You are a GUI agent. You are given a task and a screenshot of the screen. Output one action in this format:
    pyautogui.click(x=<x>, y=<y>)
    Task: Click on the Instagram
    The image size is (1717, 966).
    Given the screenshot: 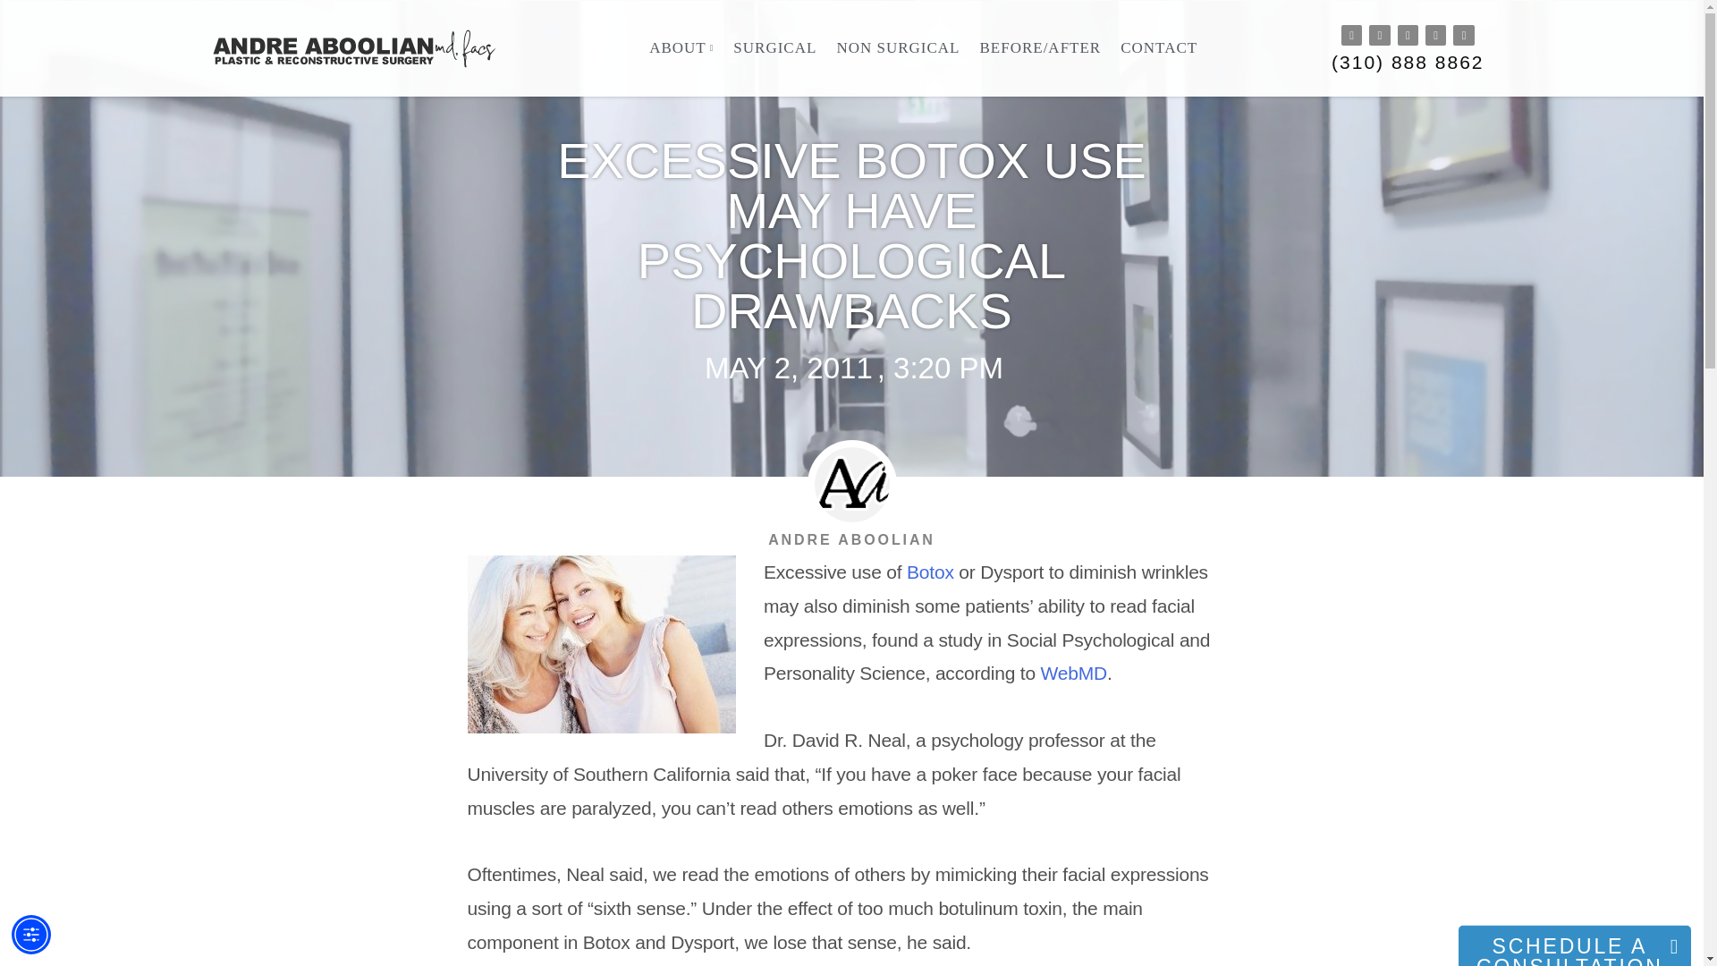 What is the action you would take?
    pyautogui.click(x=1350, y=35)
    